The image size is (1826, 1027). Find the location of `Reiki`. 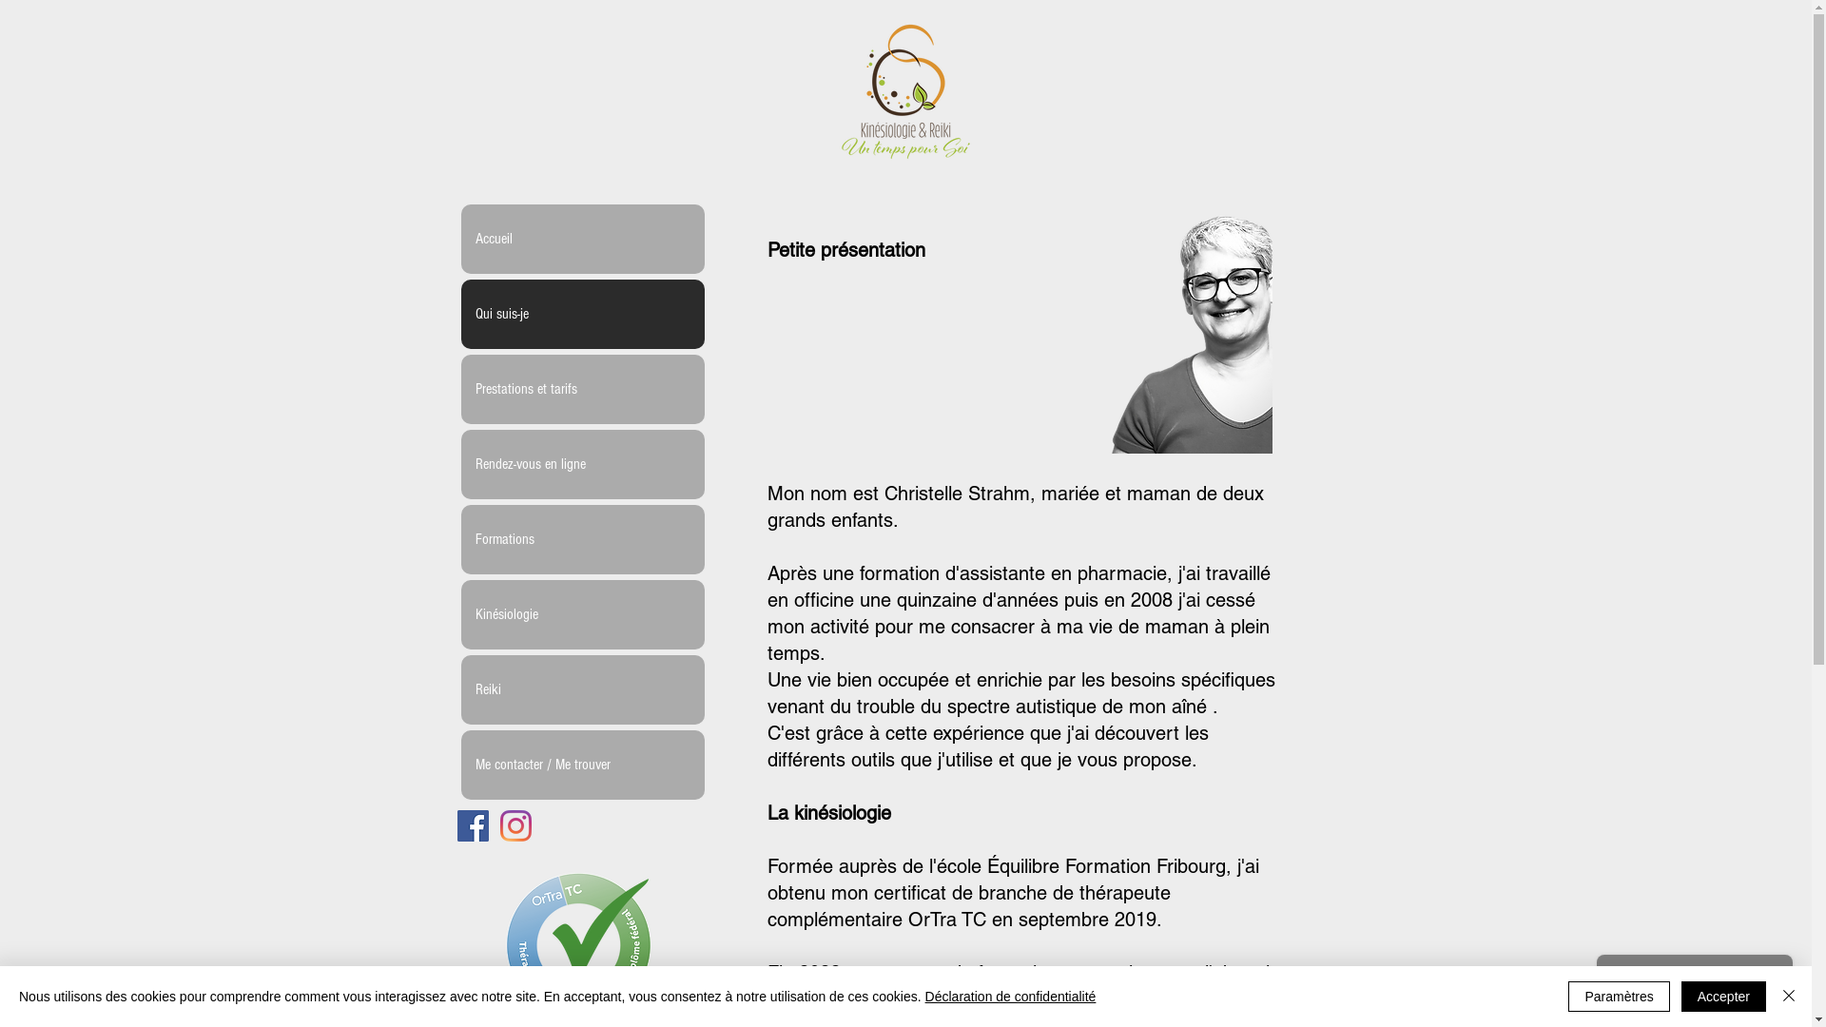

Reiki is located at coordinates (582, 690).